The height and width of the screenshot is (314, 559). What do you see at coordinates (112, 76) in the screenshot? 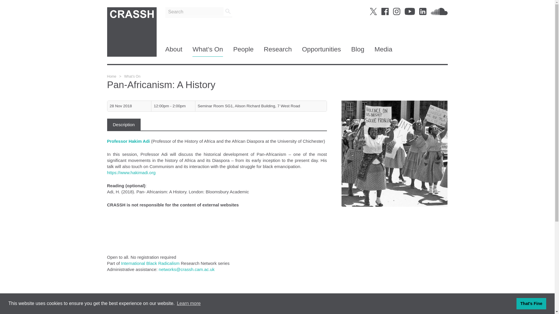
I see `Home` at bounding box center [112, 76].